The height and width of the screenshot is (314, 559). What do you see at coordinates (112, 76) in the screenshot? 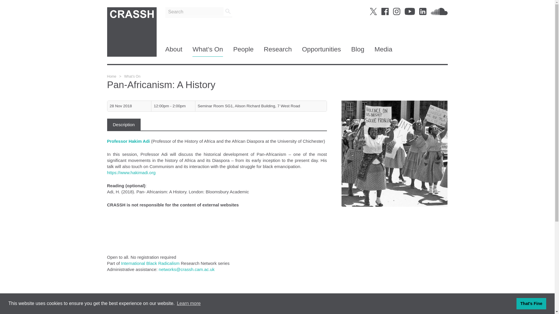
I see `Home` at bounding box center [112, 76].